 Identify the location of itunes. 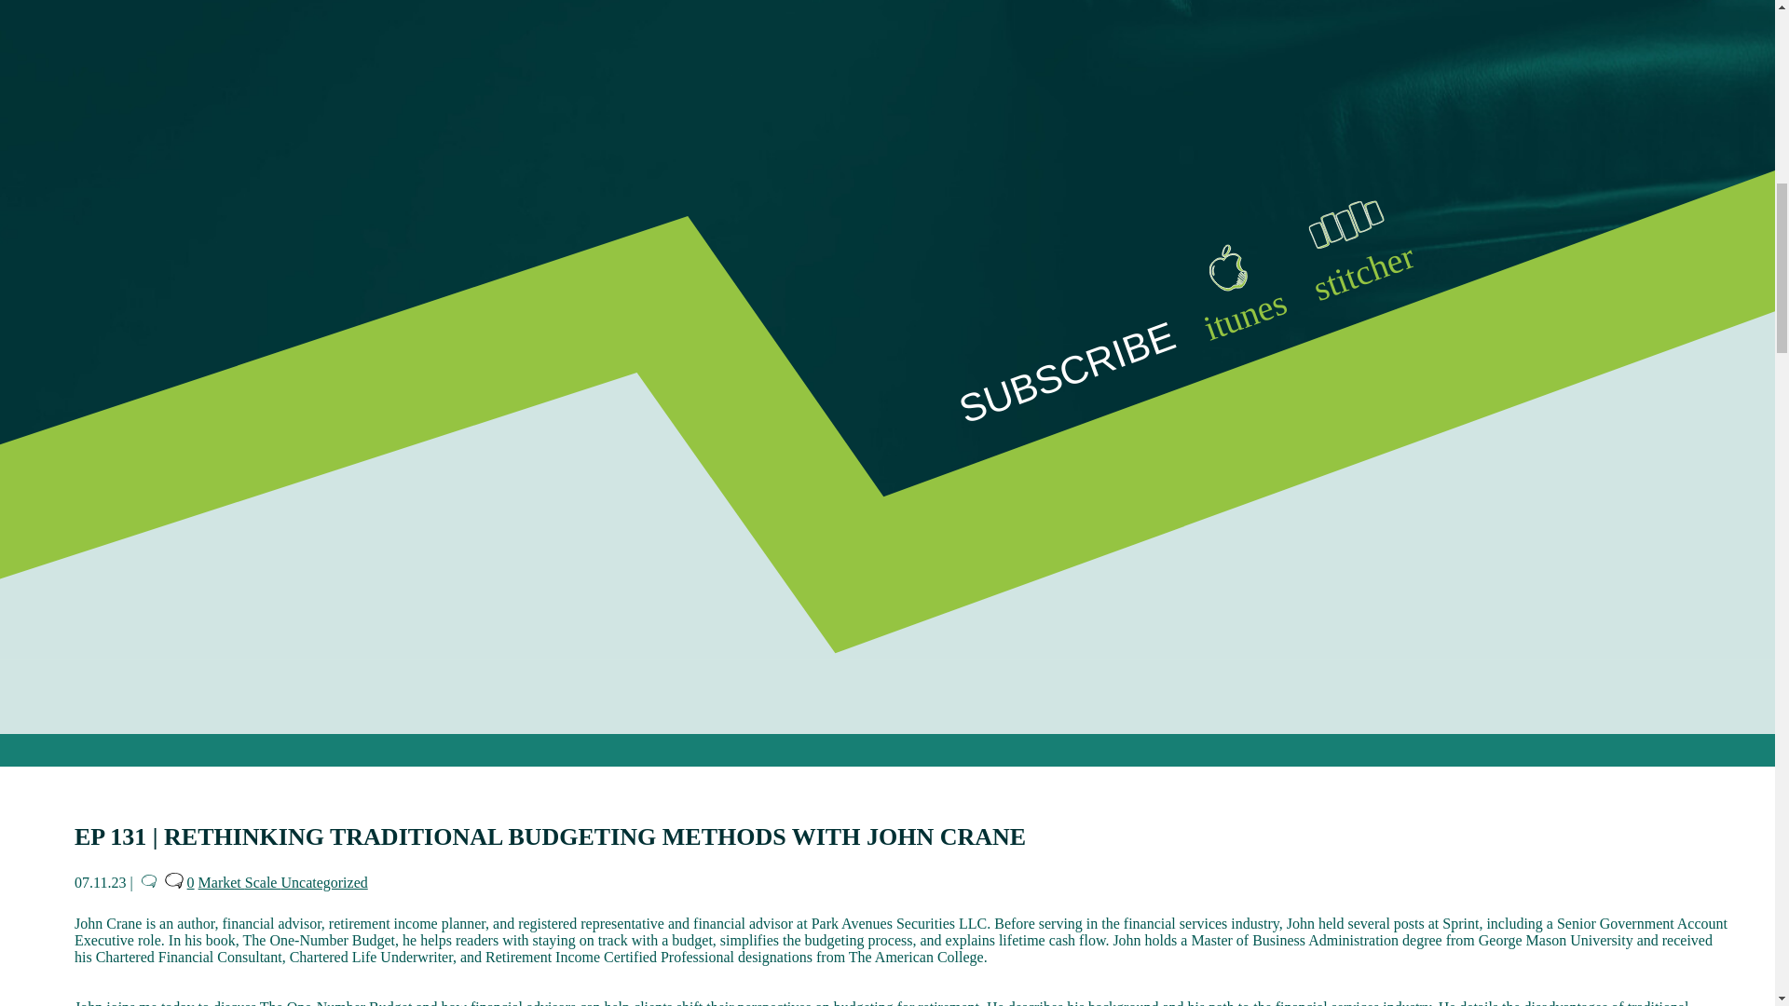
(1222, 276).